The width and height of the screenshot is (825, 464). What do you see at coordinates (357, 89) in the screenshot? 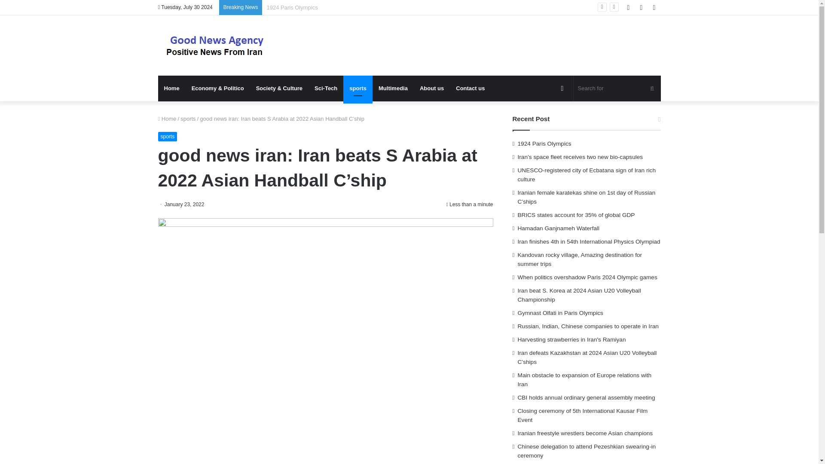
I see `sports` at bounding box center [357, 89].